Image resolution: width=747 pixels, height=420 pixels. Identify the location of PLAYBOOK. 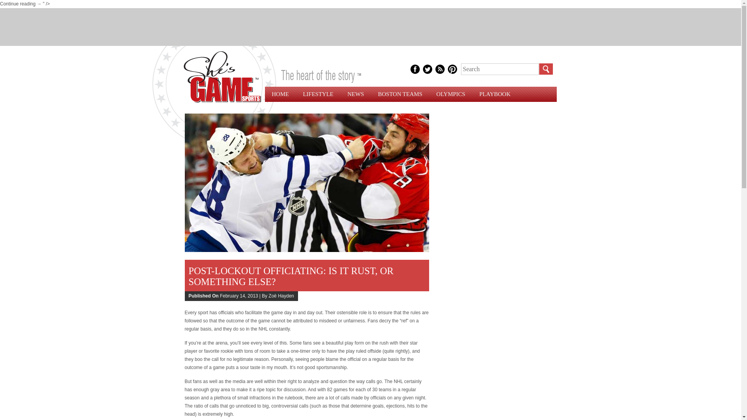
(495, 94).